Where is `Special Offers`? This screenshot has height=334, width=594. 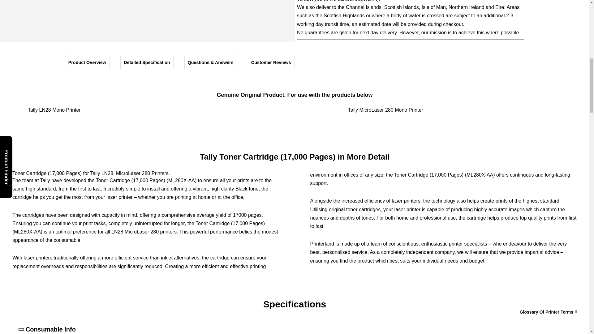 Special Offers is located at coordinates (411, 20).